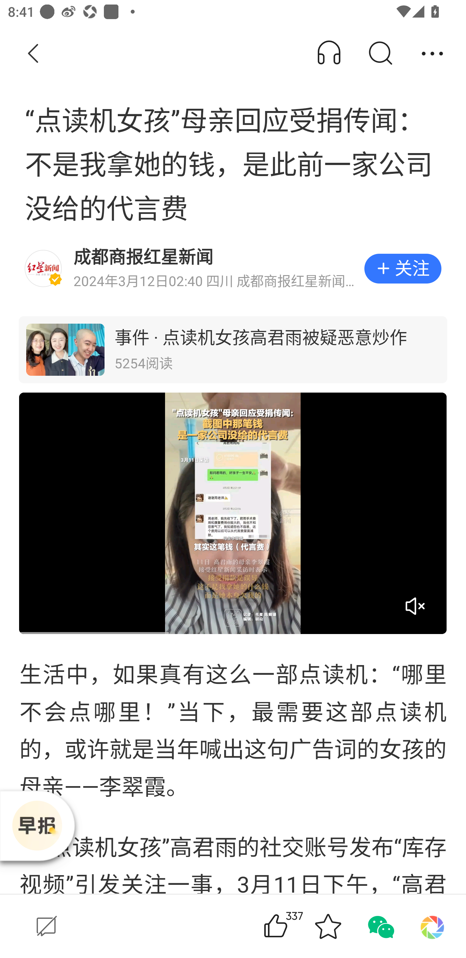 Image resolution: width=466 pixels, height=958 pixels. I want to click on 00:15, so click(233, 513).